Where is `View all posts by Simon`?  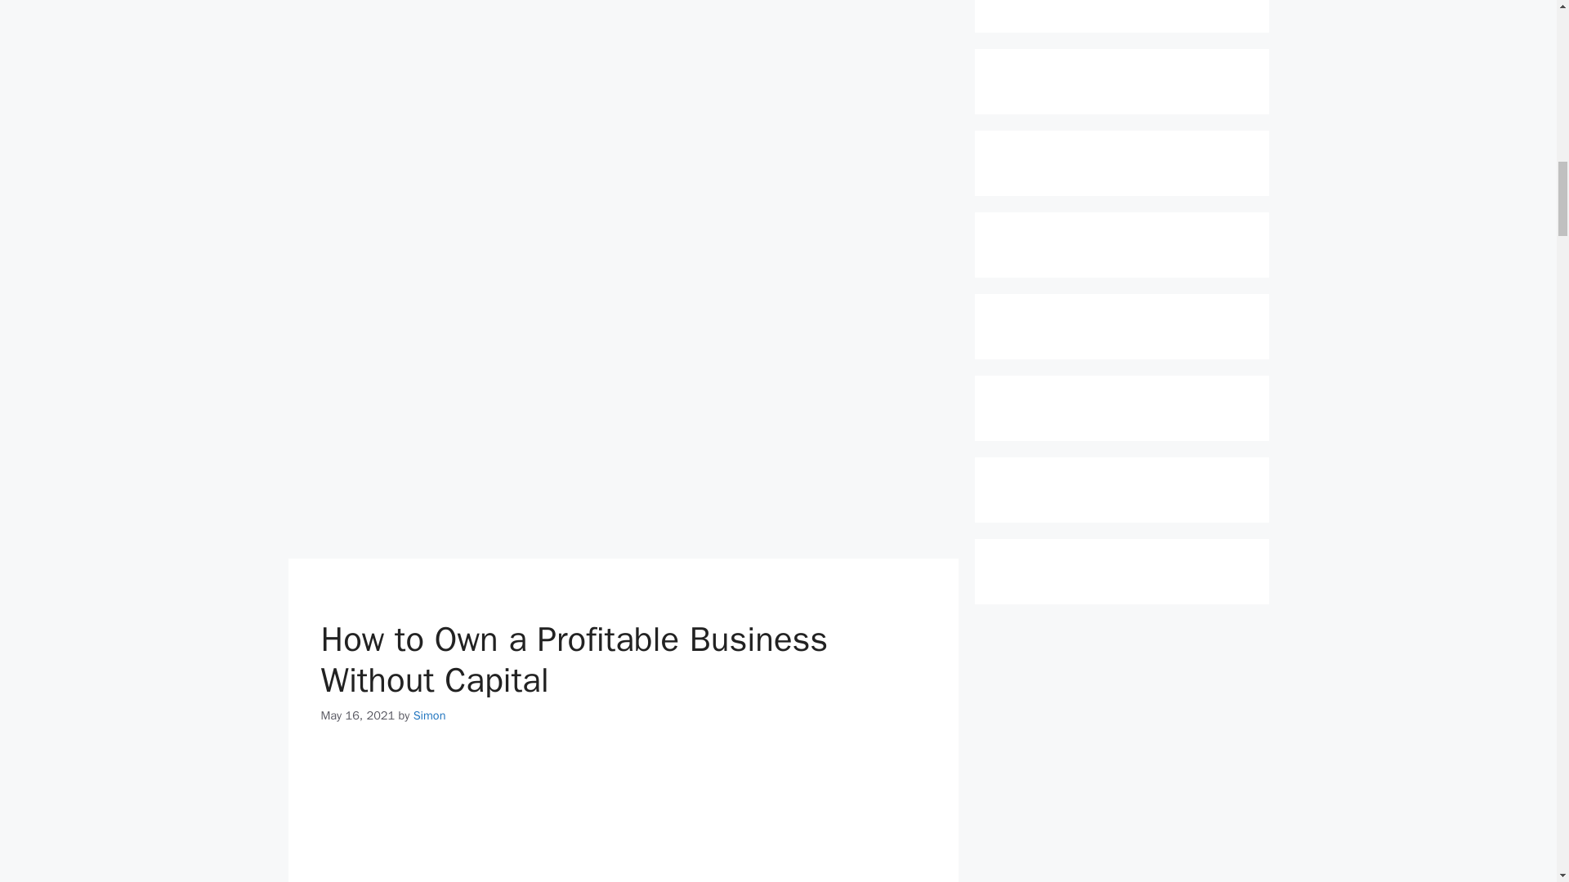
View all posts by Simon is located at coordinates (430, 715).